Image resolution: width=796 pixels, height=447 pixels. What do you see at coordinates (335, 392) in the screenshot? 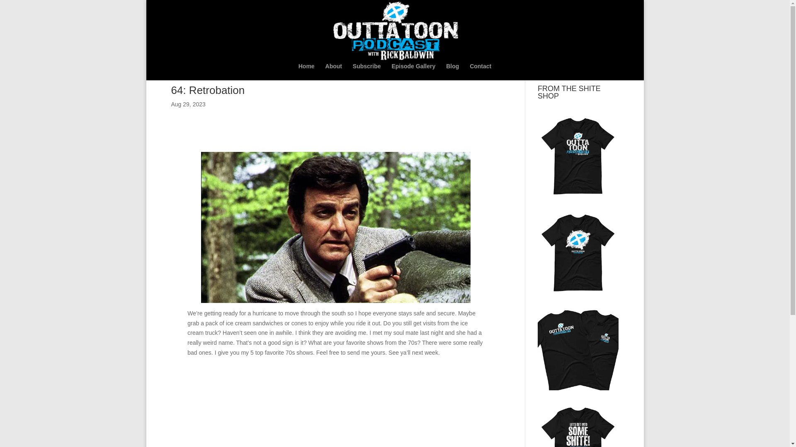
I see `Embed Player` at bounding box center [335, 392].